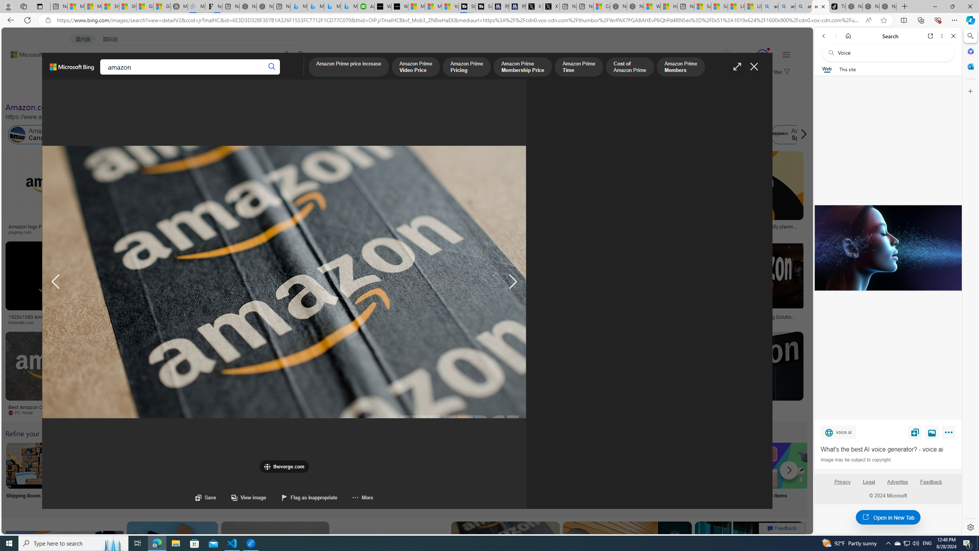 This screenshot has width=979, height=551. I want to click on Clip Art, so click(130, 475).